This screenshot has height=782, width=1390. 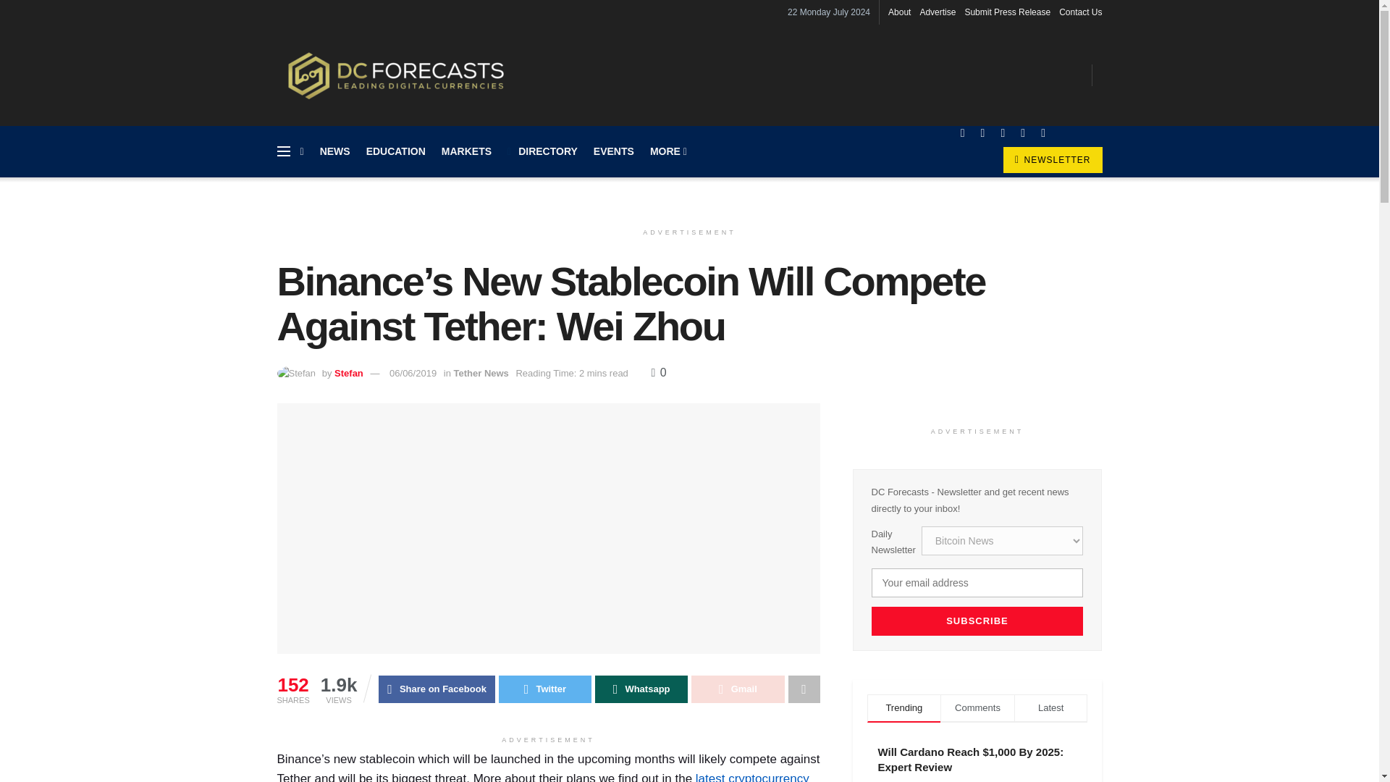 I want to click on About, so click(x=899, y=12).